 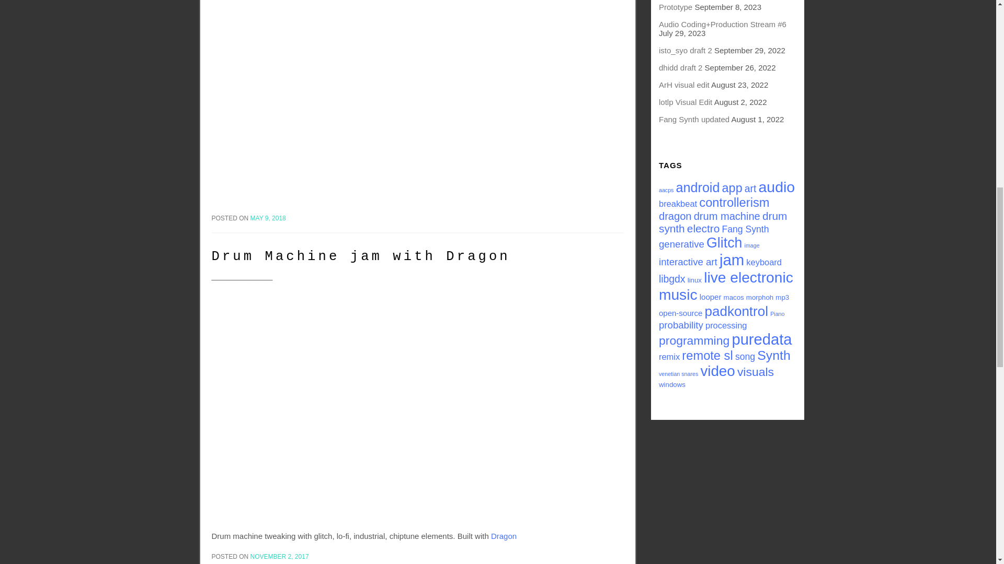 I want to click on MAY 9, 2018, so click(x=268, y=218).